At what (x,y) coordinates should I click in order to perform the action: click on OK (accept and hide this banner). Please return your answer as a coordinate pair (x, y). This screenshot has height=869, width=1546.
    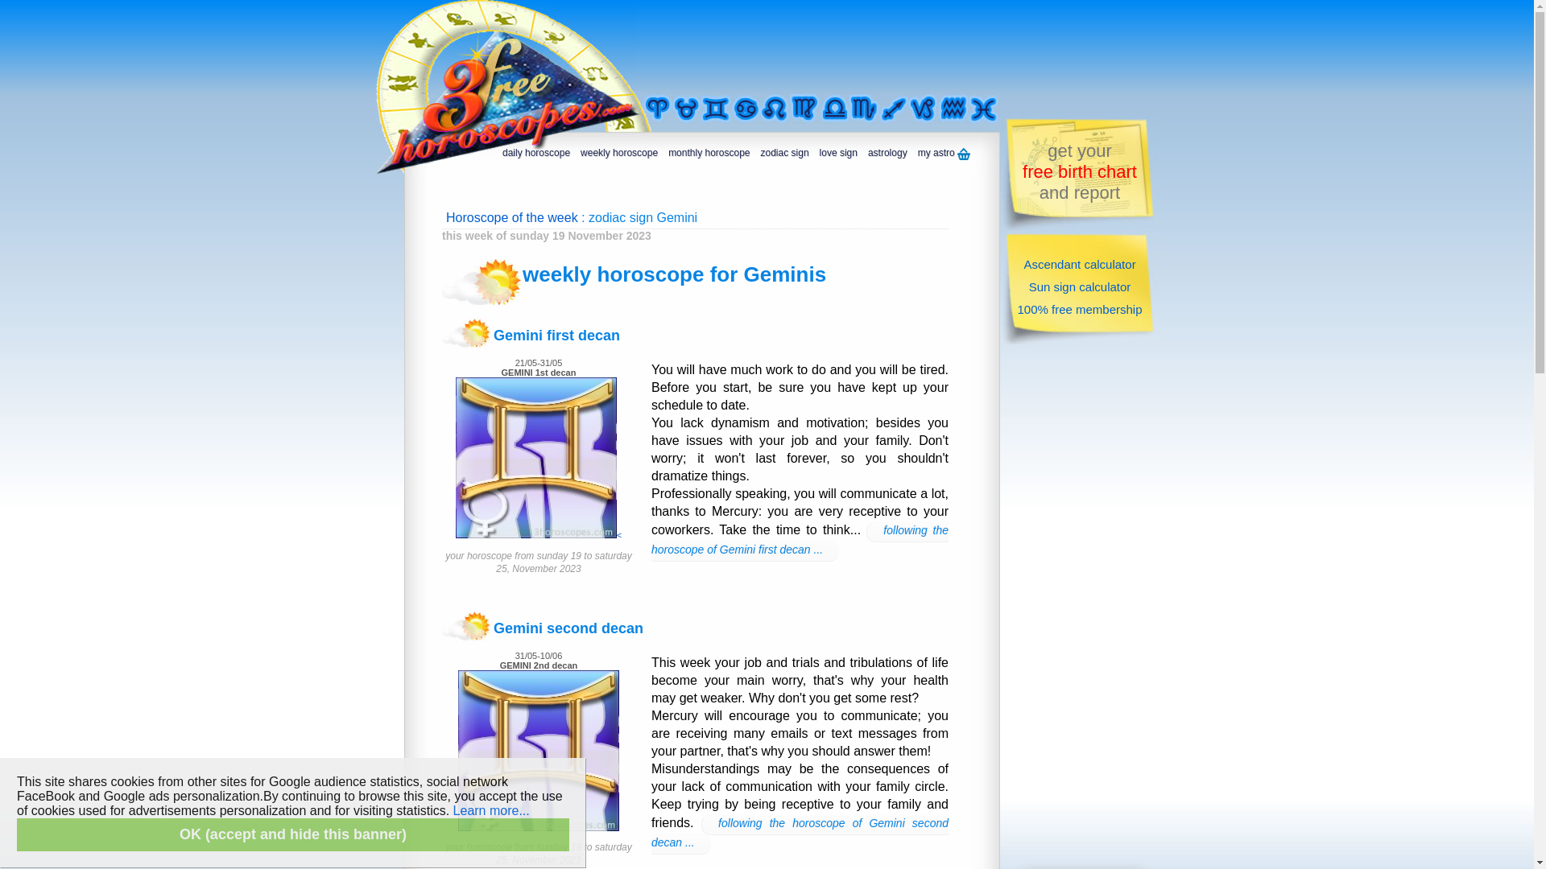
    Looking at the image, I should click on (293, 835).